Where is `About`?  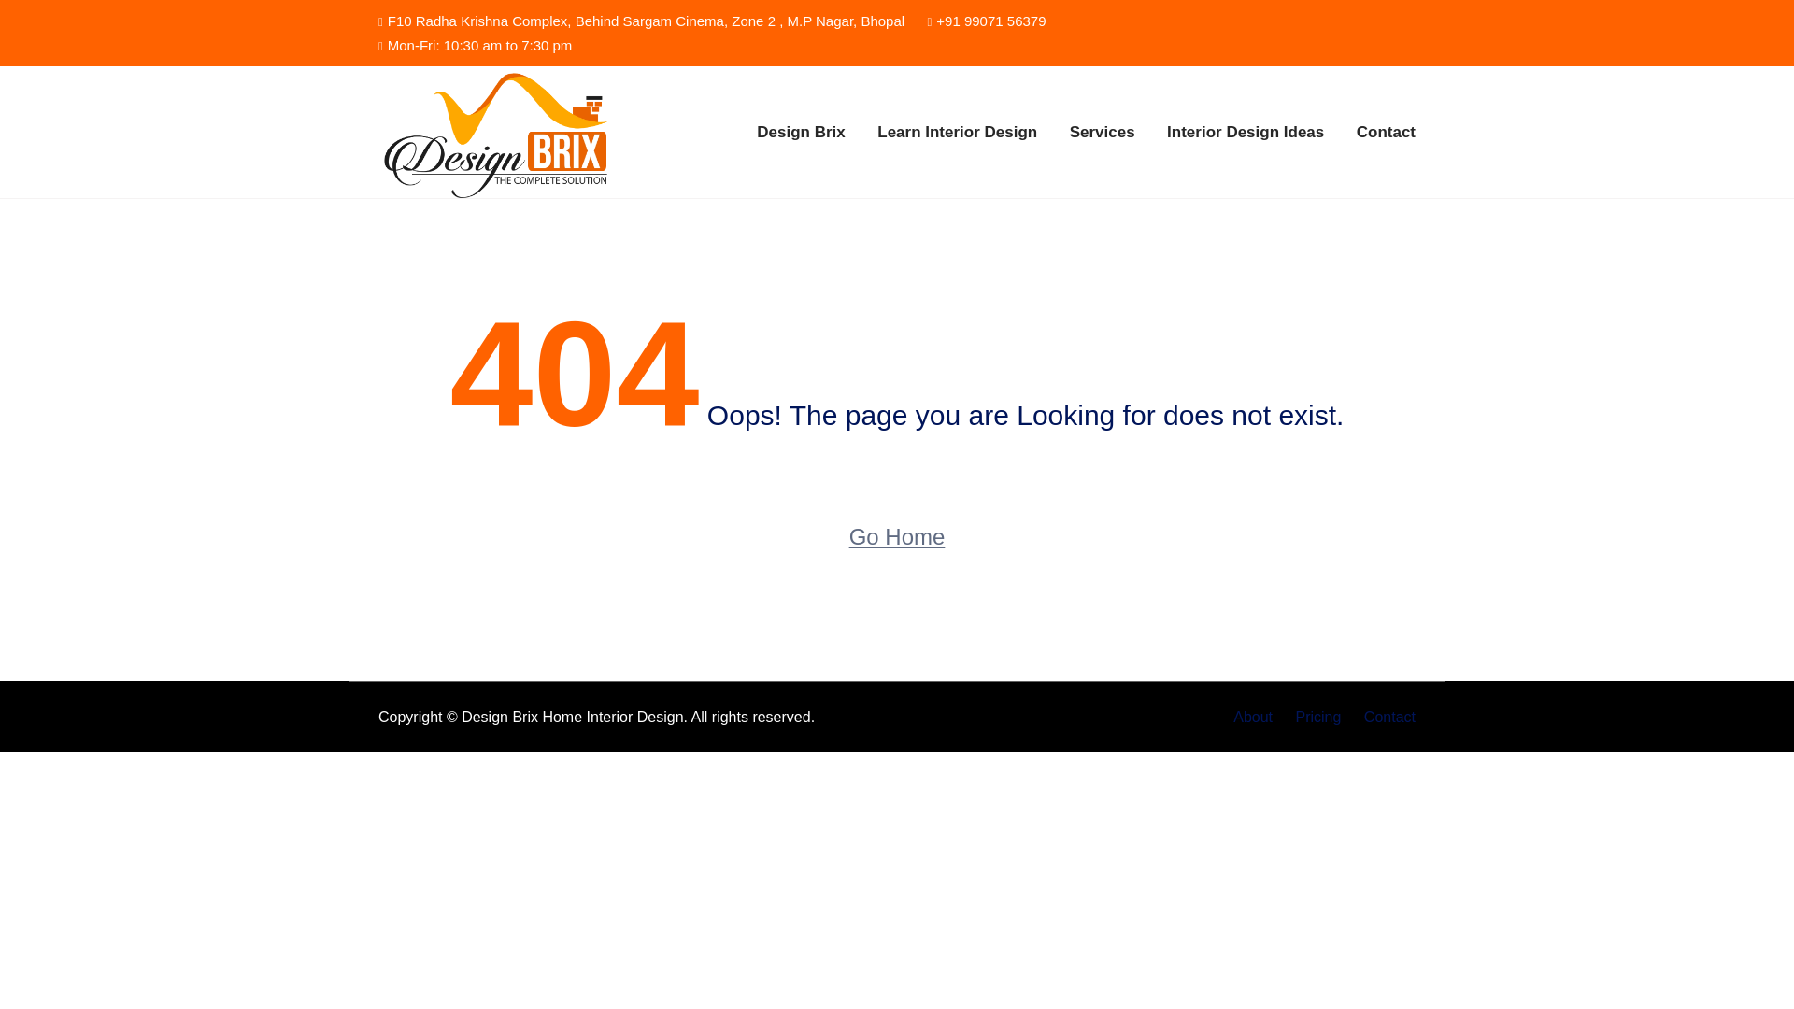
About is located at coordinates (1252, 717).